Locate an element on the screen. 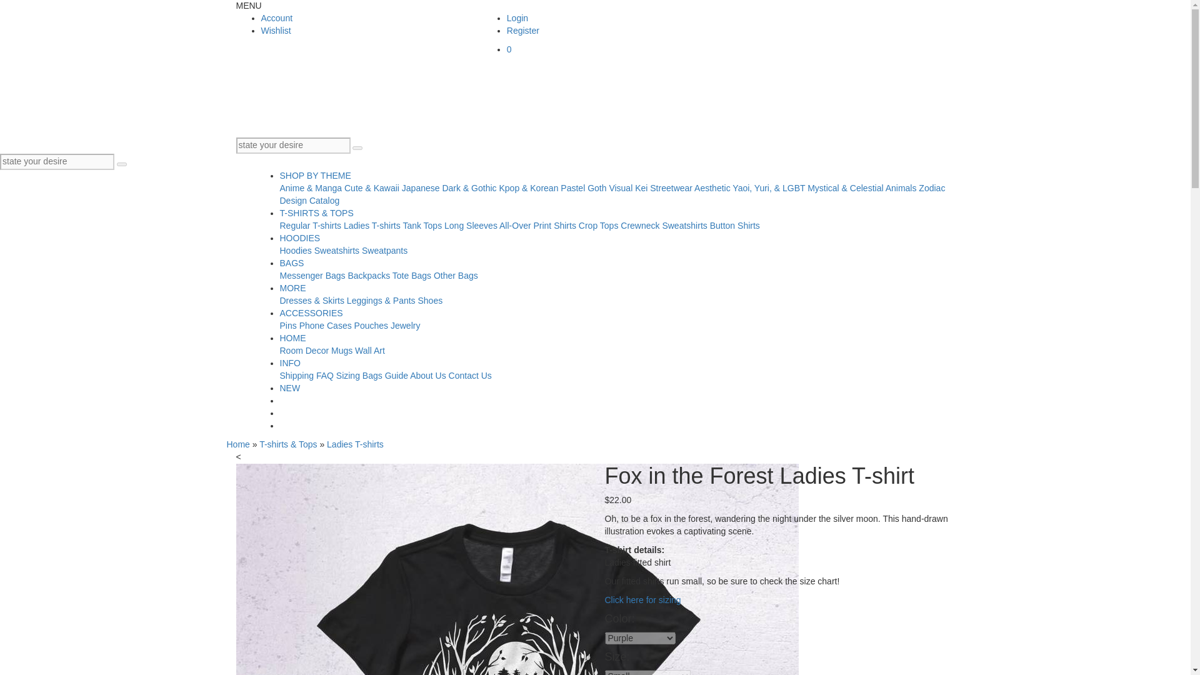  Animals is located at coordinates (901, 187).